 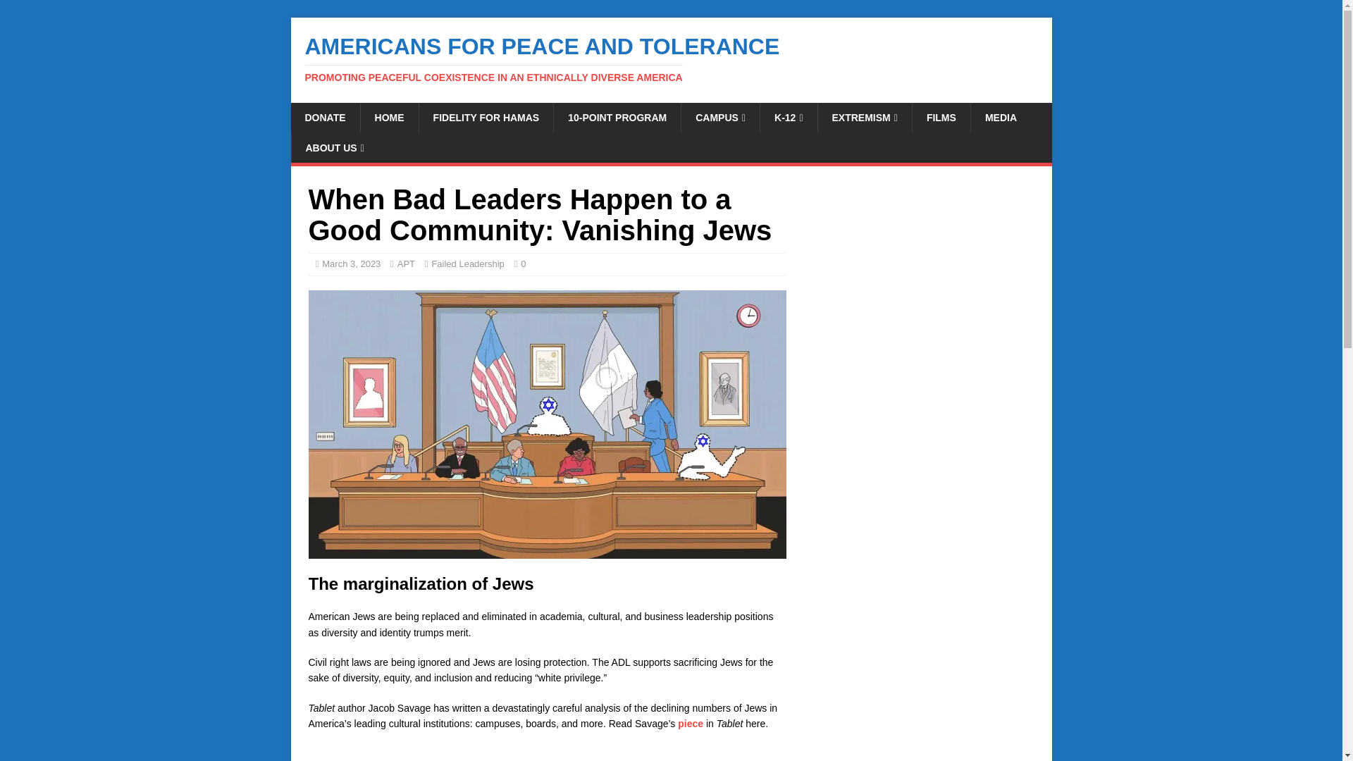 I want to click on ABOUT US, so click(x=334, y=148).